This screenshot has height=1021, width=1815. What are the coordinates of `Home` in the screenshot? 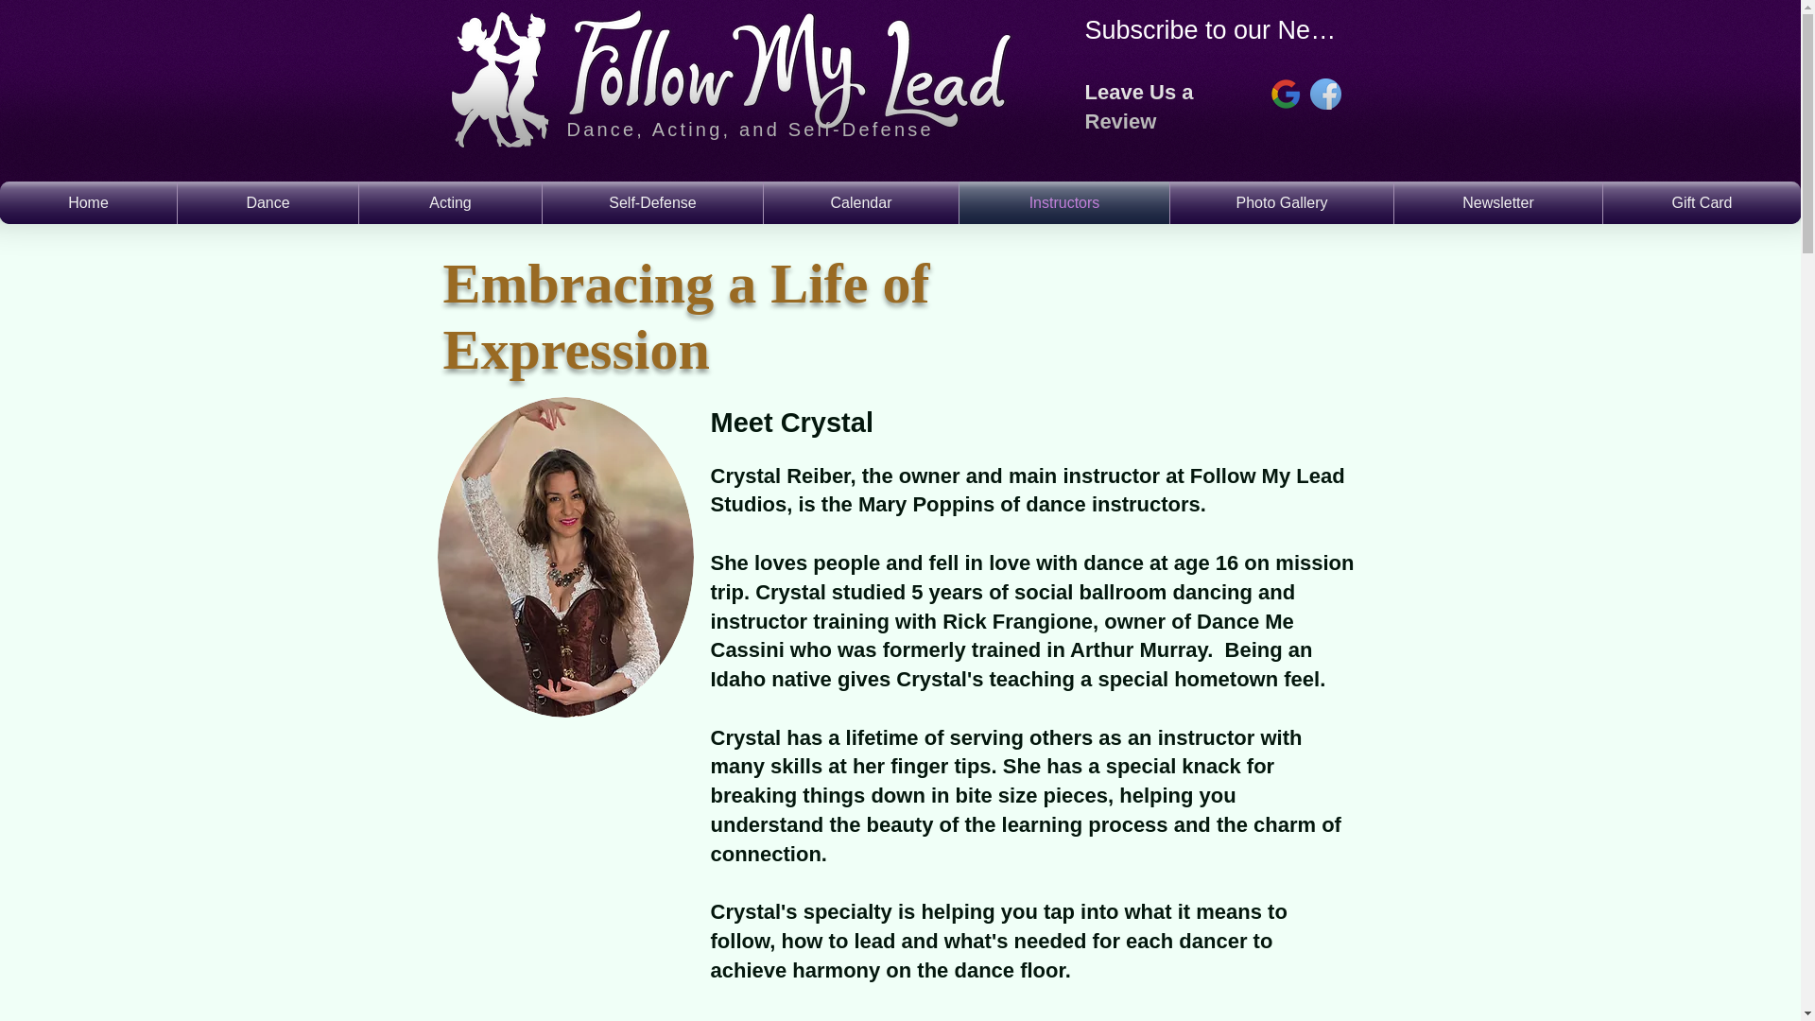 It's located at (88, 202).